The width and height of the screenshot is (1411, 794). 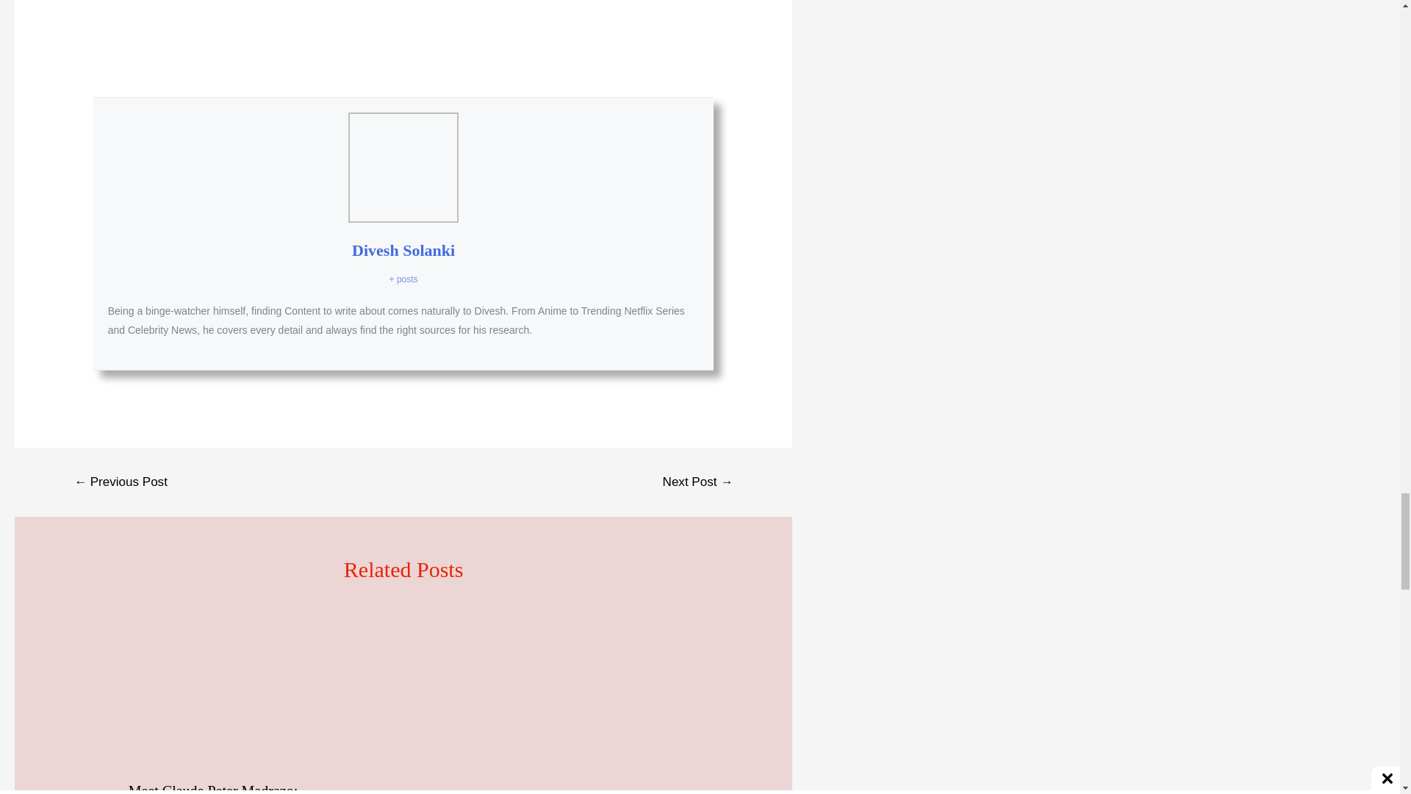 What do you see at coordinates (403, 250) in the screenshot?
I see `Divesh Solanki` at bounding box center [403, 250].